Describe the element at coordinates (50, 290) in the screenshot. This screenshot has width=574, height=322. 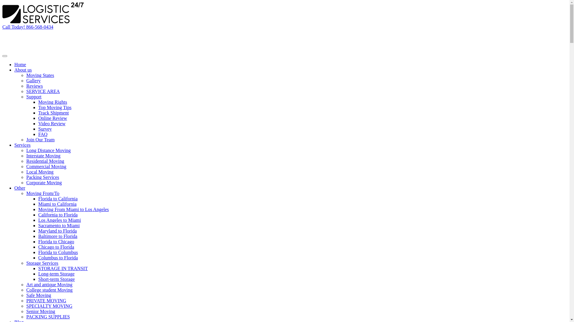
I see `College student Moving` at that location.